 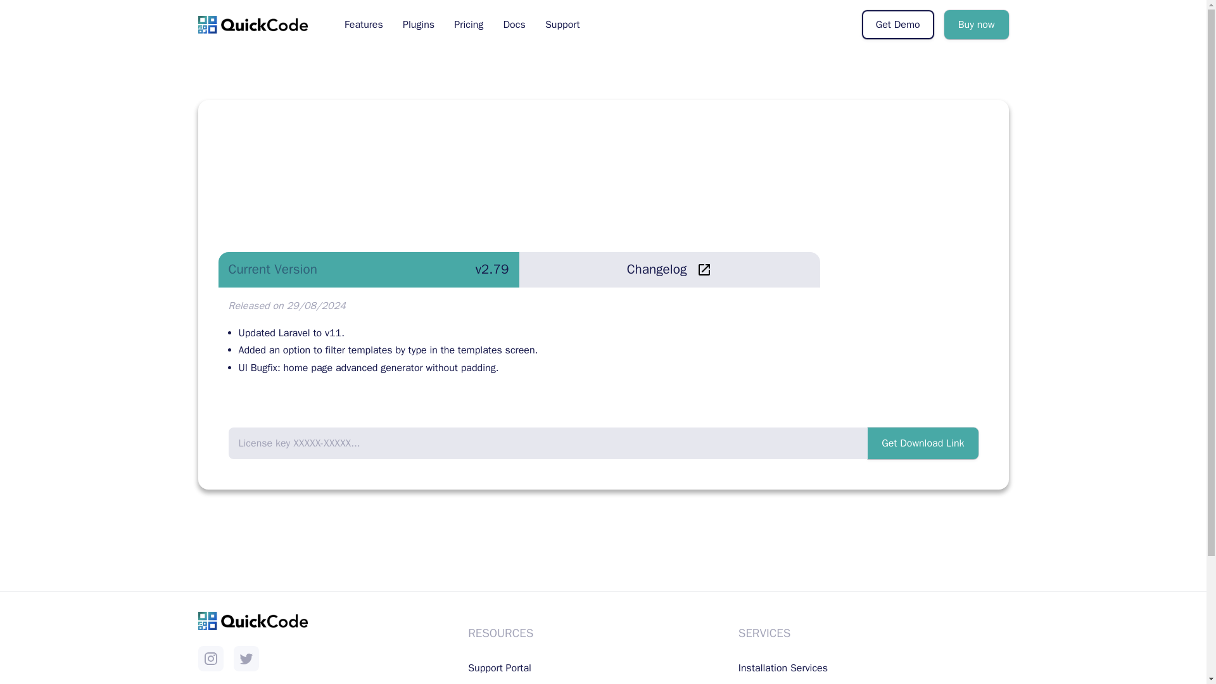 I want to click on Get Download Link, so click(x=922, y=443).